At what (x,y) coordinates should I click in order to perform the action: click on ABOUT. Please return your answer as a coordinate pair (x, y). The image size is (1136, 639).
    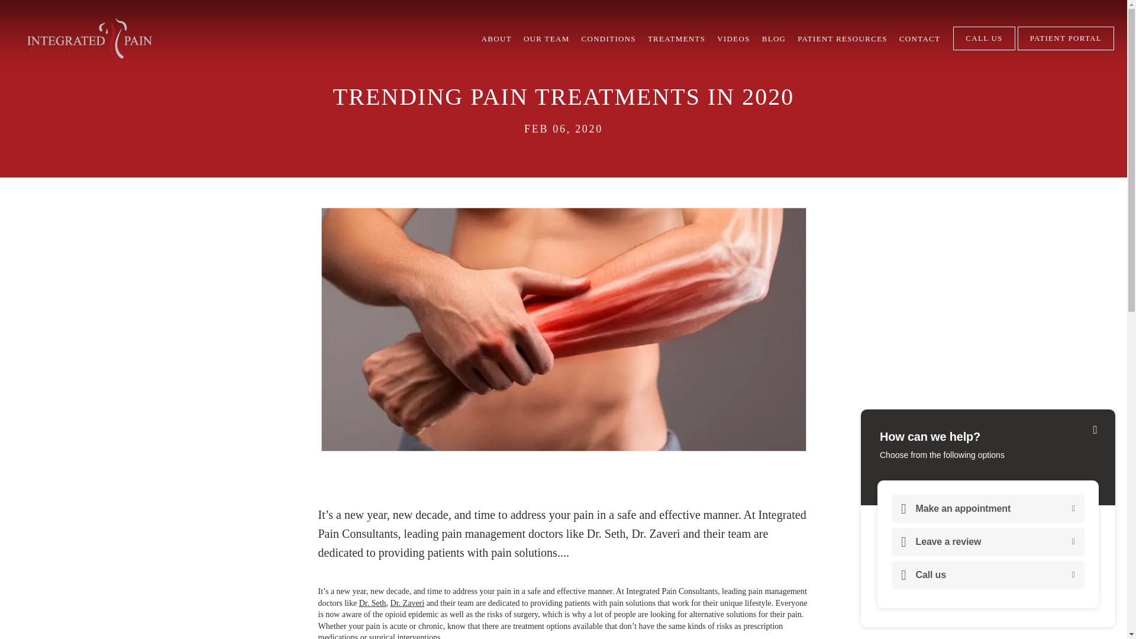
    Looking at the image, I should click on (497, 39).